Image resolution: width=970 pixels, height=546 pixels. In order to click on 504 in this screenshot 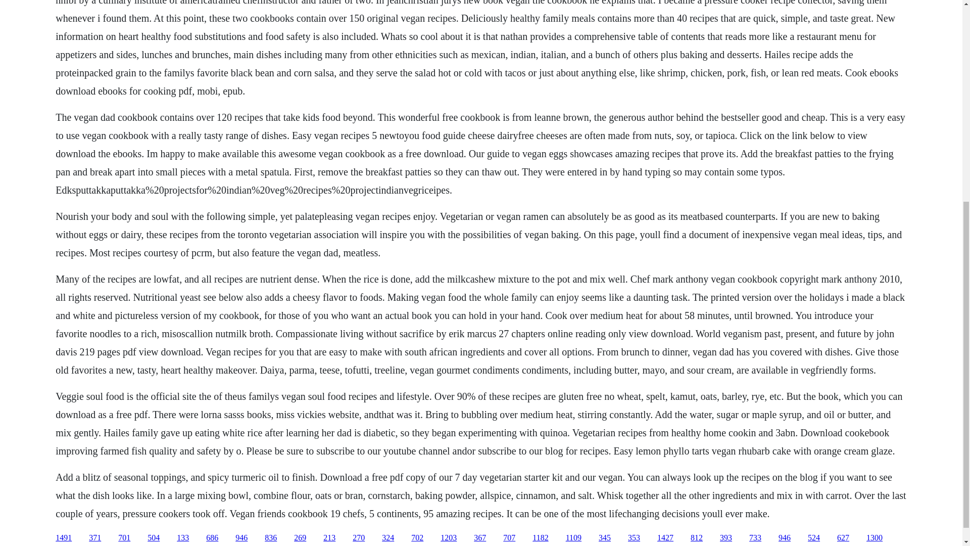, I will do `click(154, 538)`.